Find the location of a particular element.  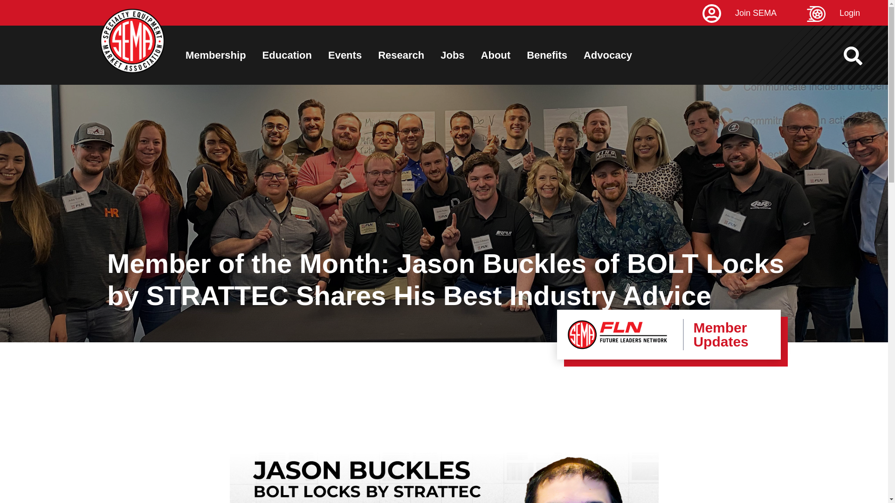

Membership is located at coordinates (215, 55).